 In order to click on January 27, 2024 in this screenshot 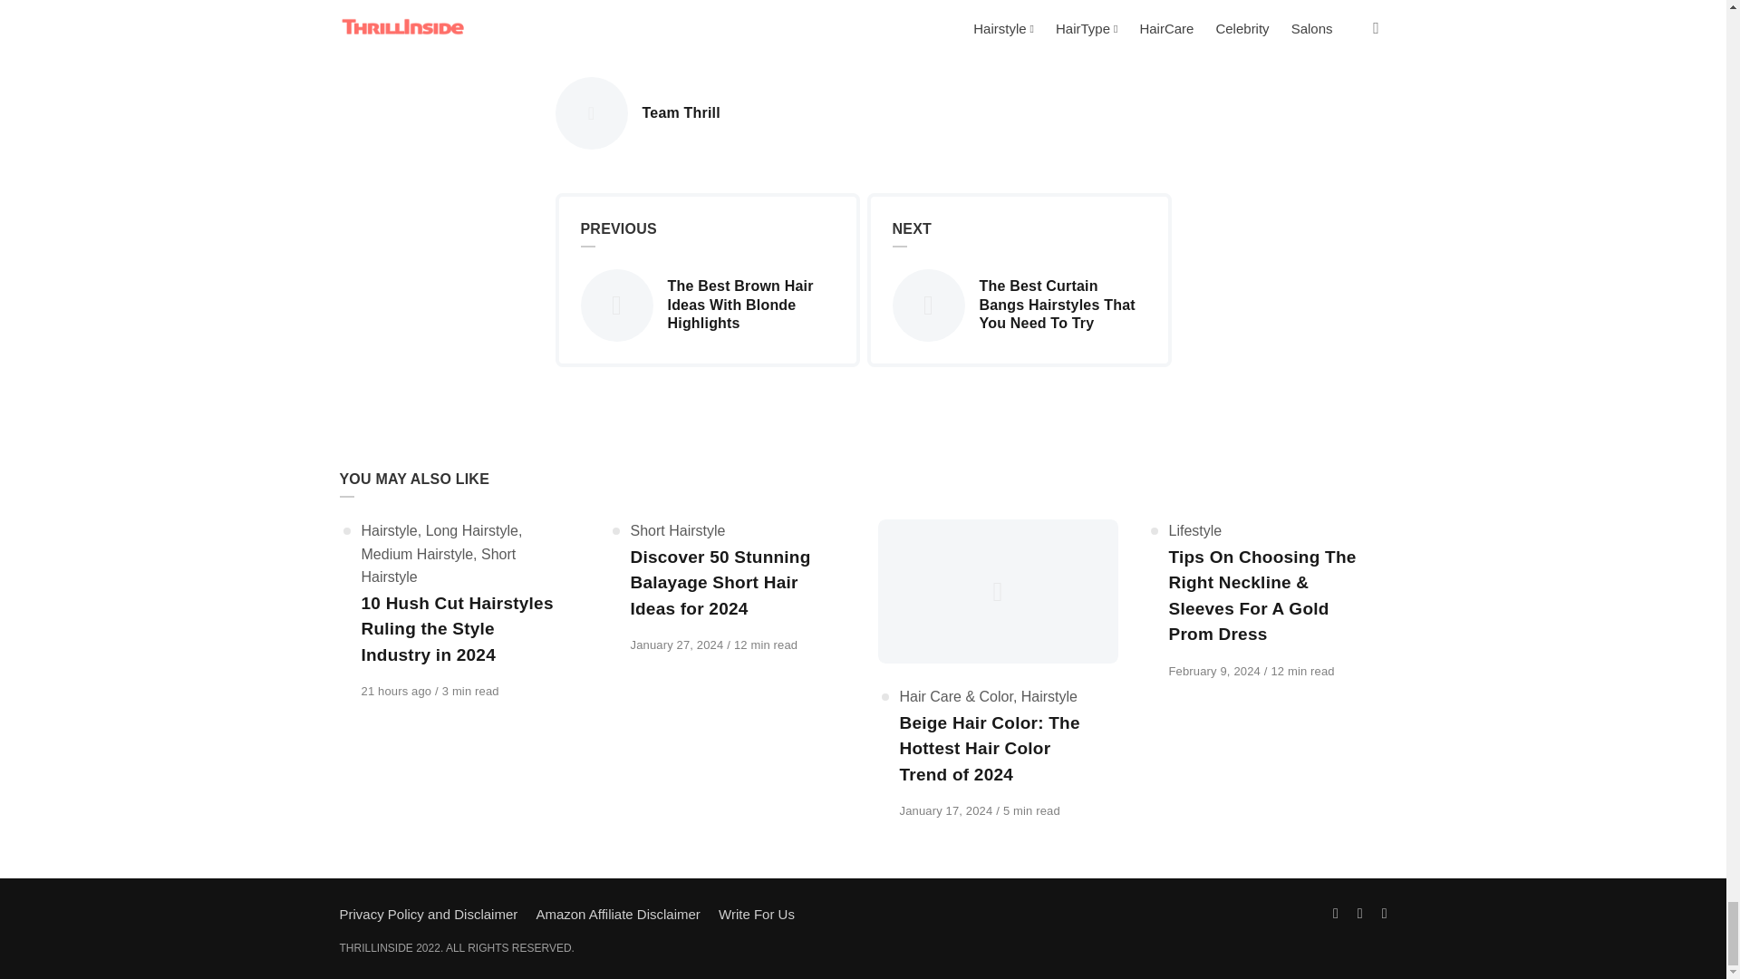, I will do `click(678, 645)`.